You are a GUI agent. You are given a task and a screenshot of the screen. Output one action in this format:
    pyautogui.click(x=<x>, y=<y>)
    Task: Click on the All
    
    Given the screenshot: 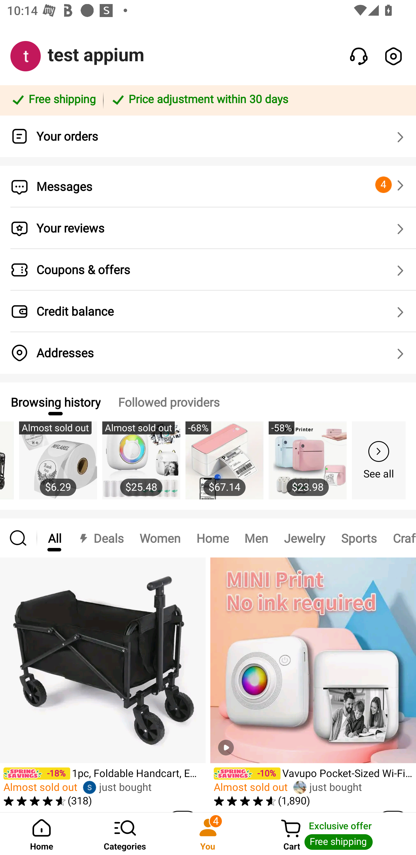 What is the action you would take?
    pyautogui.click(x=54, y=538)
    